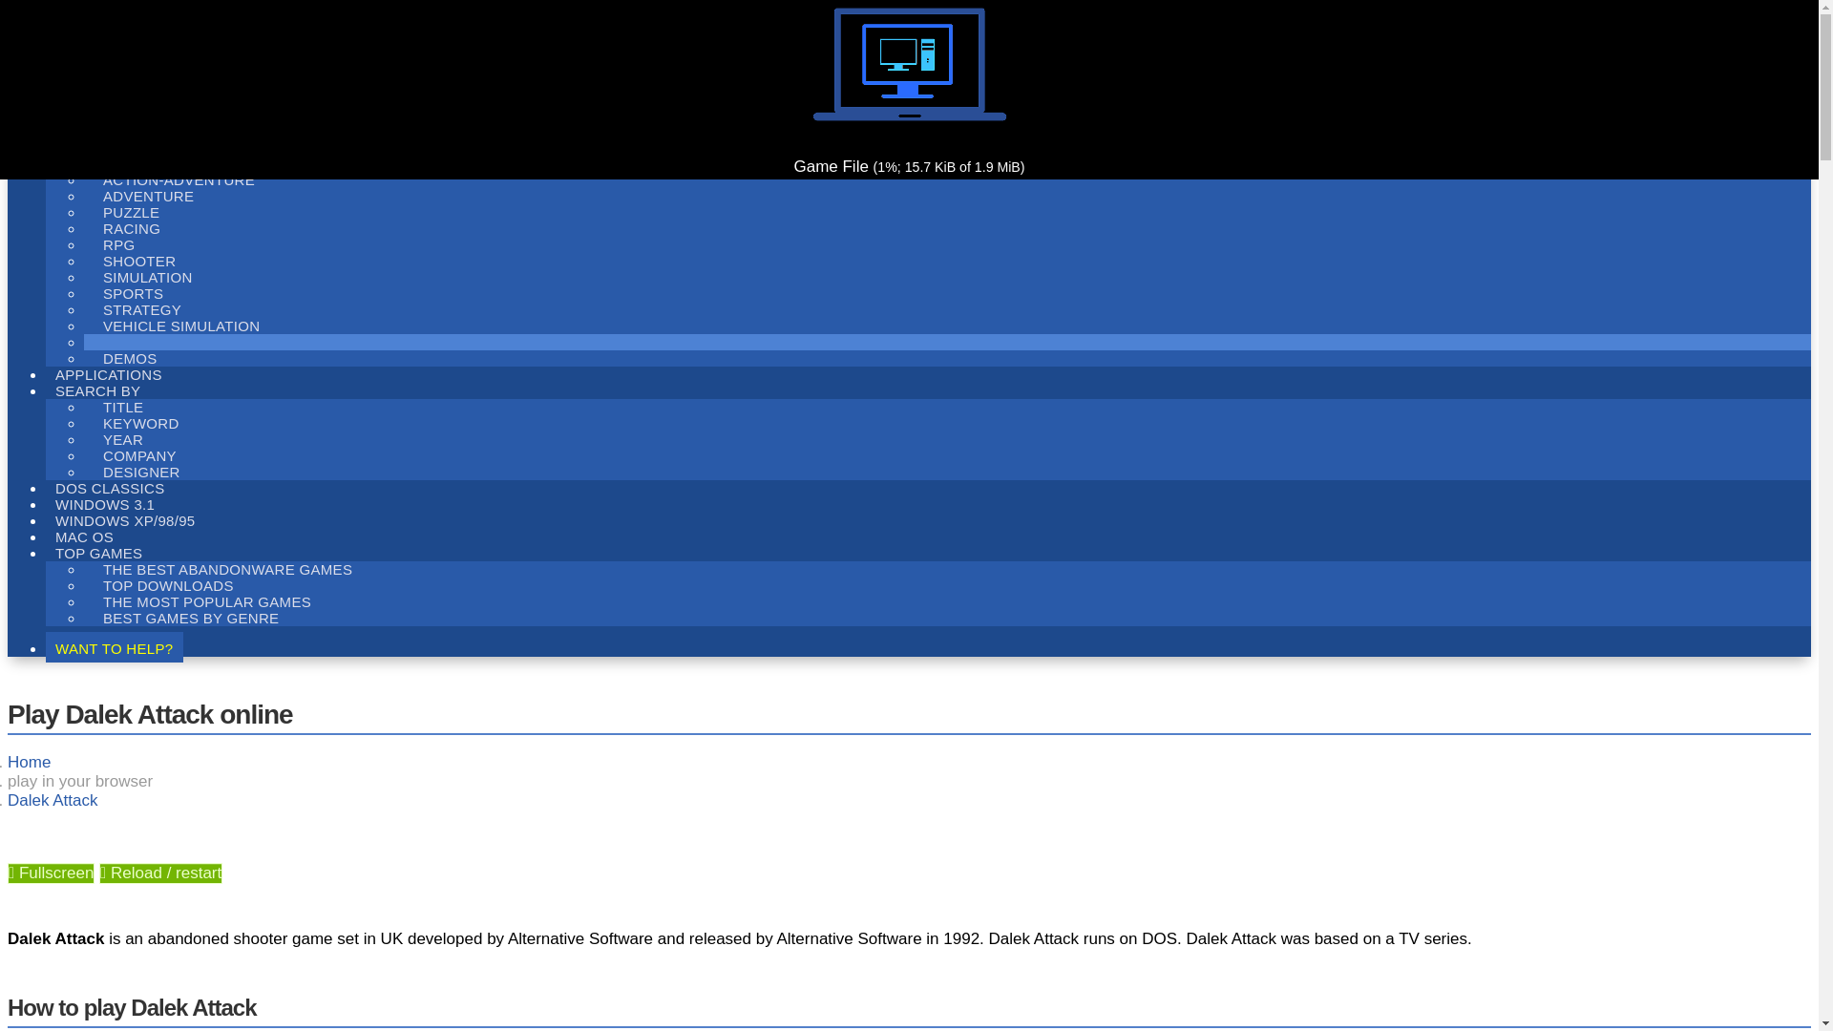 This screenshot has width=1833, height=1031. I want to click on DOS CLASSICS, so click(110, 486).